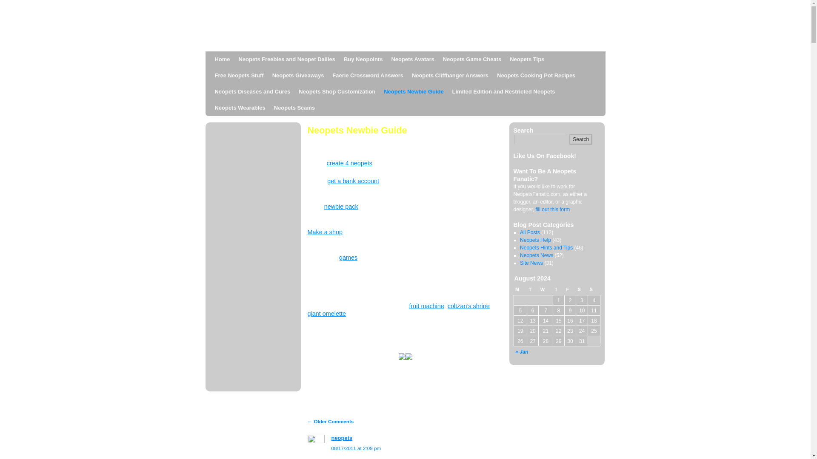  I want to click on Faerie Crossword Answers, so click(368, 75).